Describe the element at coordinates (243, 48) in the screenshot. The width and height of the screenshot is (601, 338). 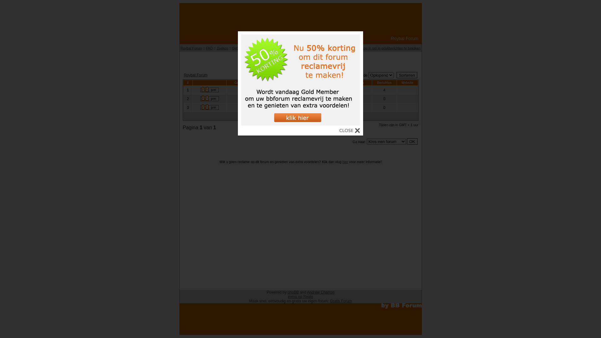
I see `Gebruikerslijst` at that location.